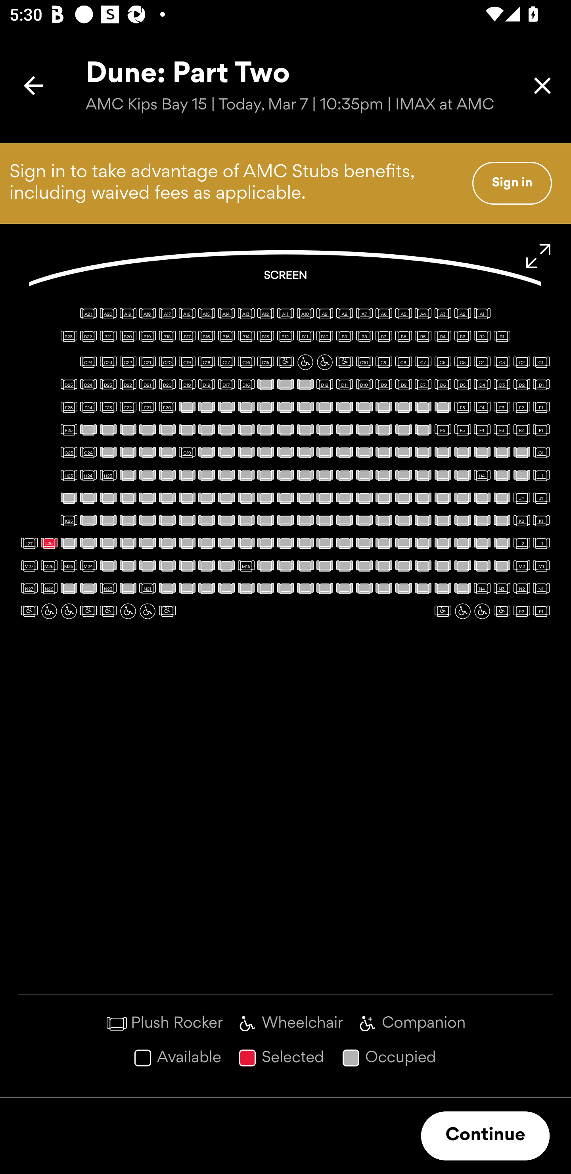  Describe the element at coordinates (187, 384) in the screenshot. I see `D19, Regular seat, available` at that location.